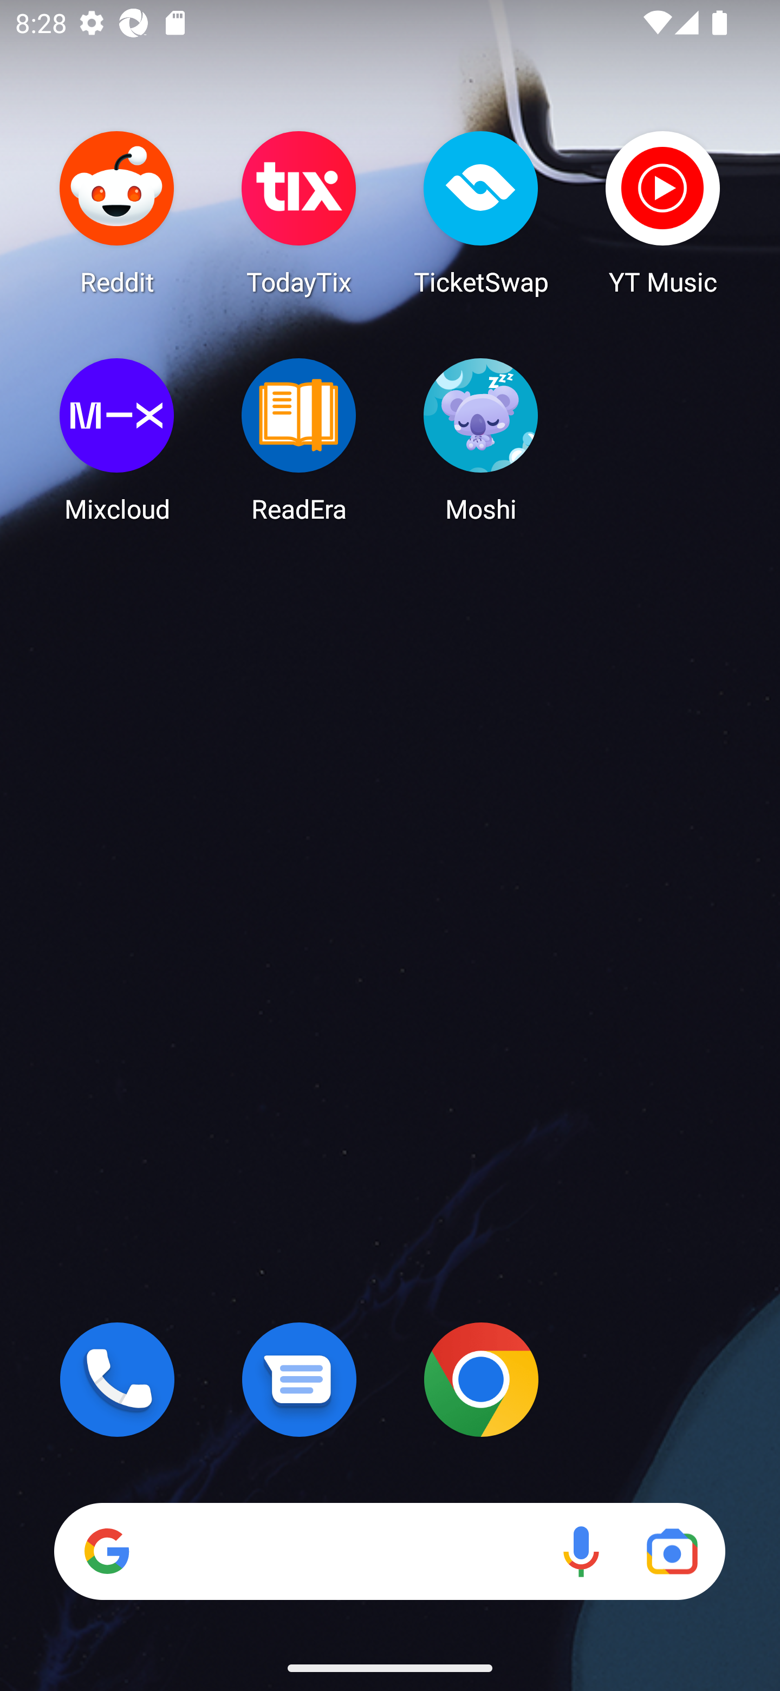  I want to click on Google Lens, so click(672, 1551).